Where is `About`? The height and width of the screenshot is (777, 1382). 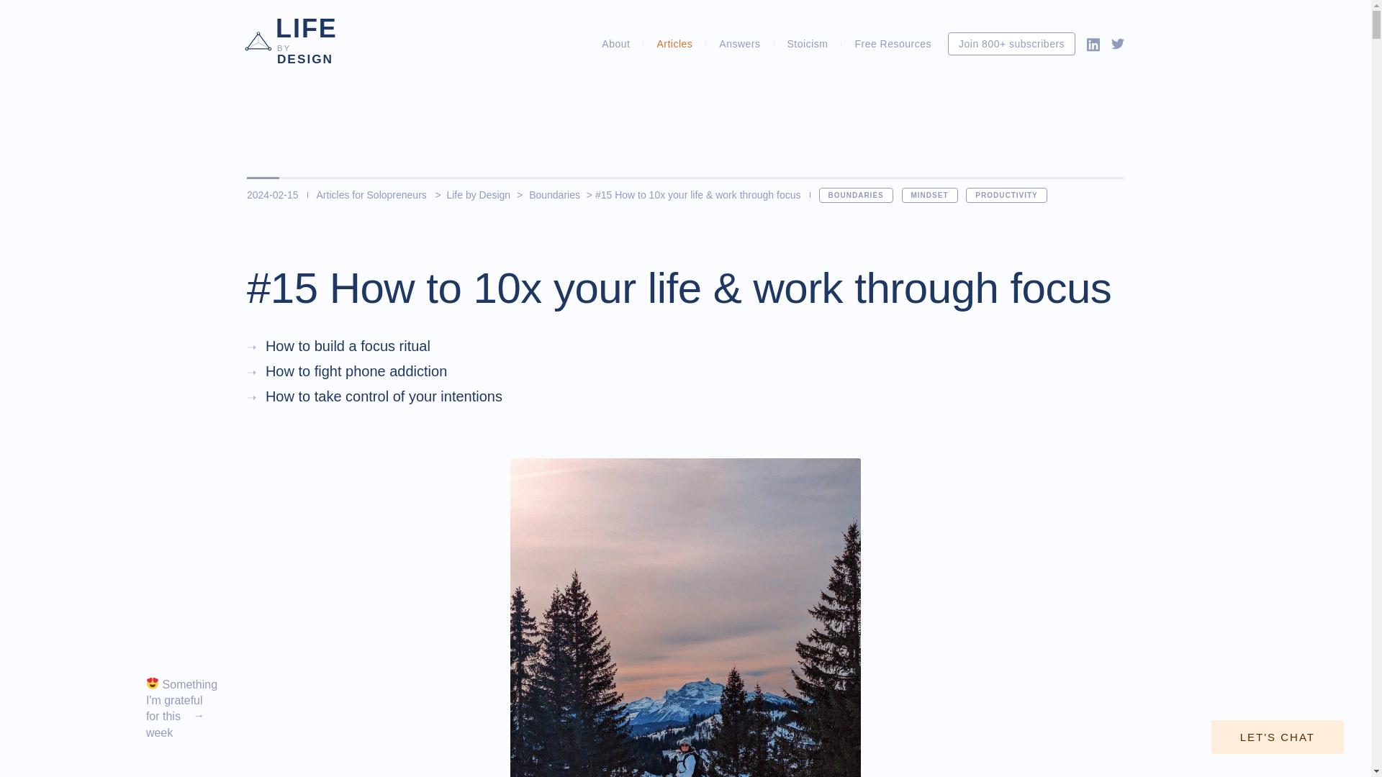
About is located at coordinates (1277, 737).